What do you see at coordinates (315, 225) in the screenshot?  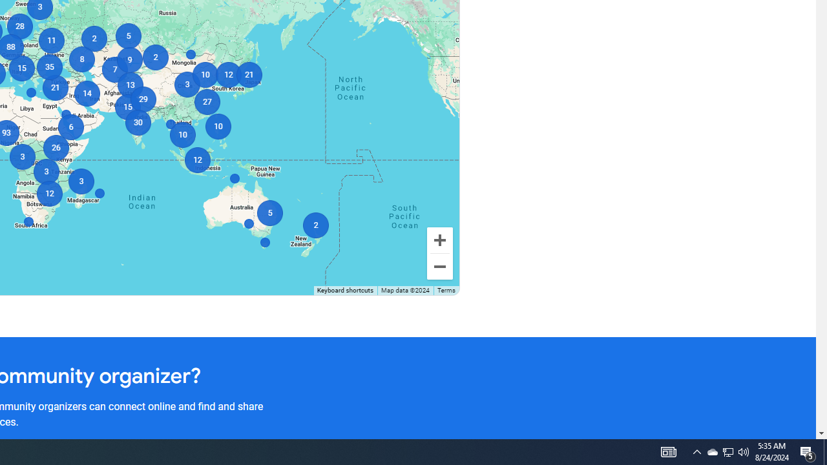 I see `2` at bounding box center [315, 225].